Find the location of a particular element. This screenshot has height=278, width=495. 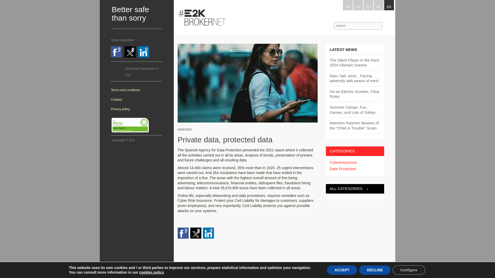

ES is located at coordinates (348, 5).